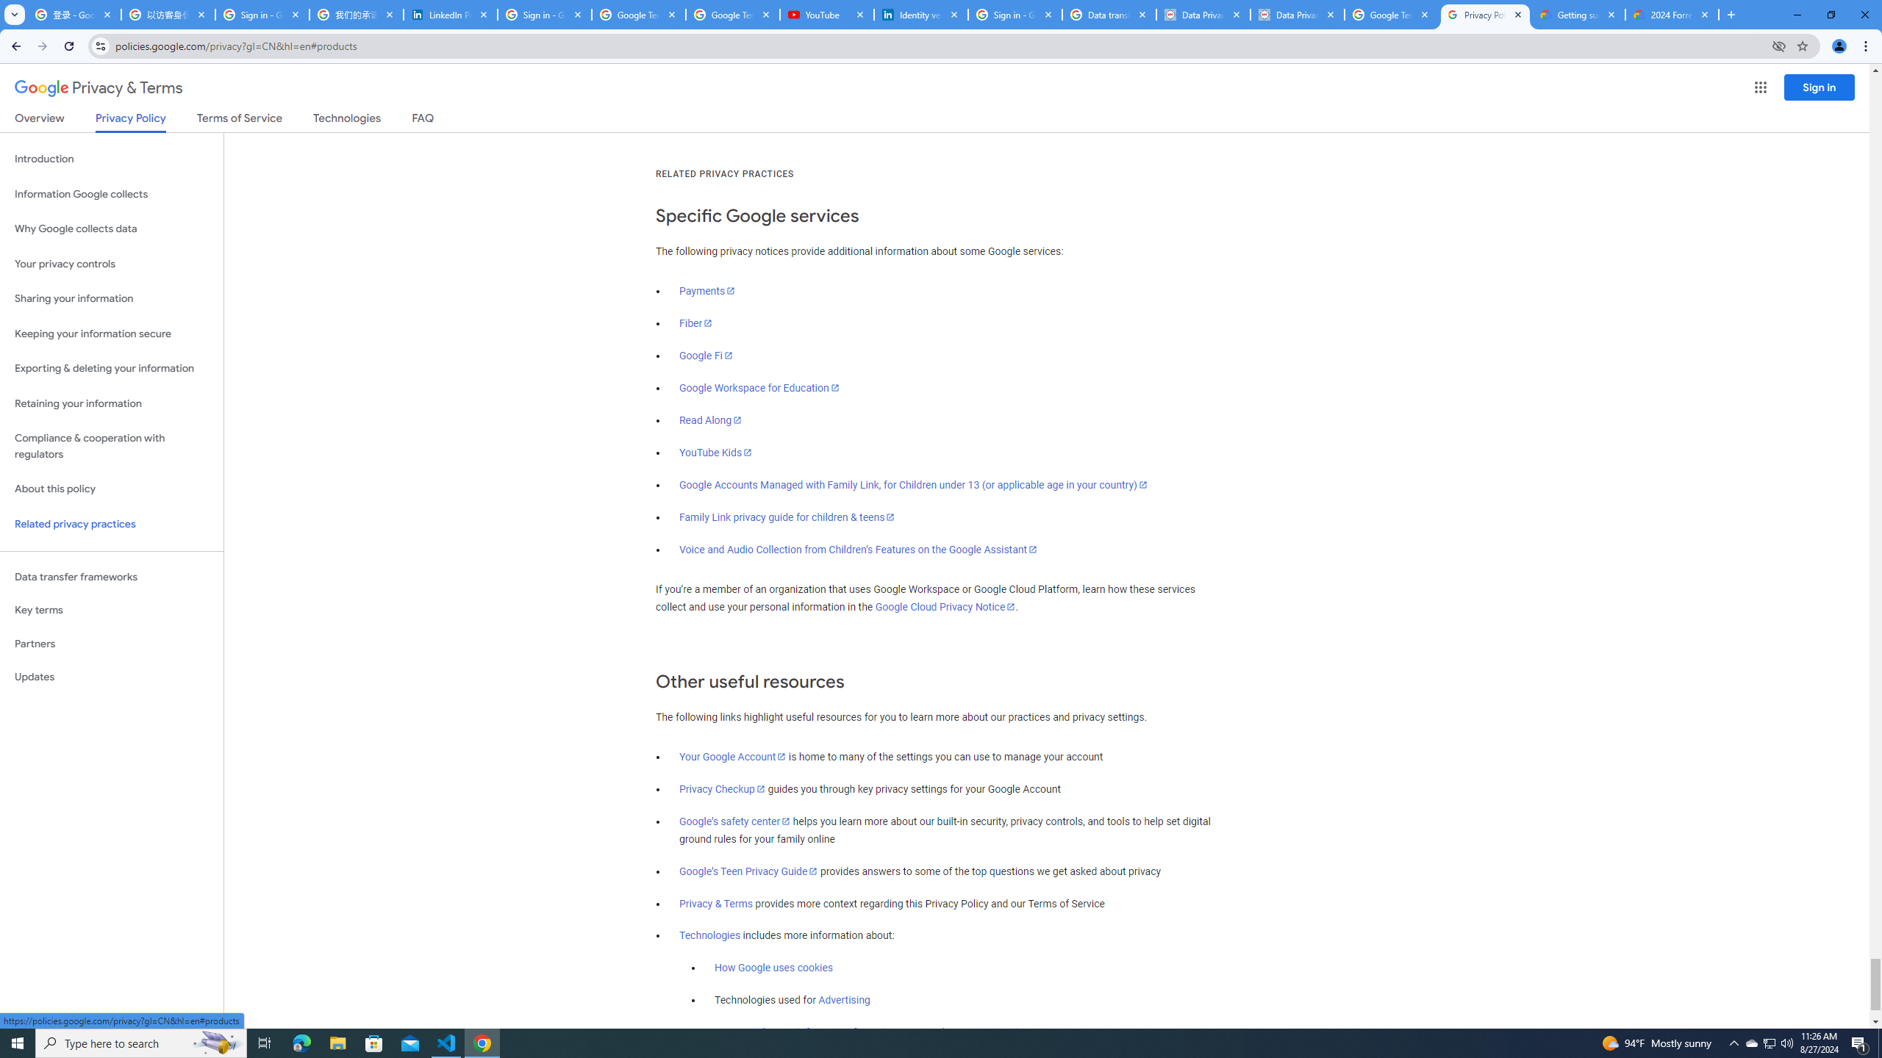 This screenshot has width=1882, height=1058. What do you see at coordinates (112, 159) in the screenshot?
I see `Introduction` at bounding box center [112, 159].